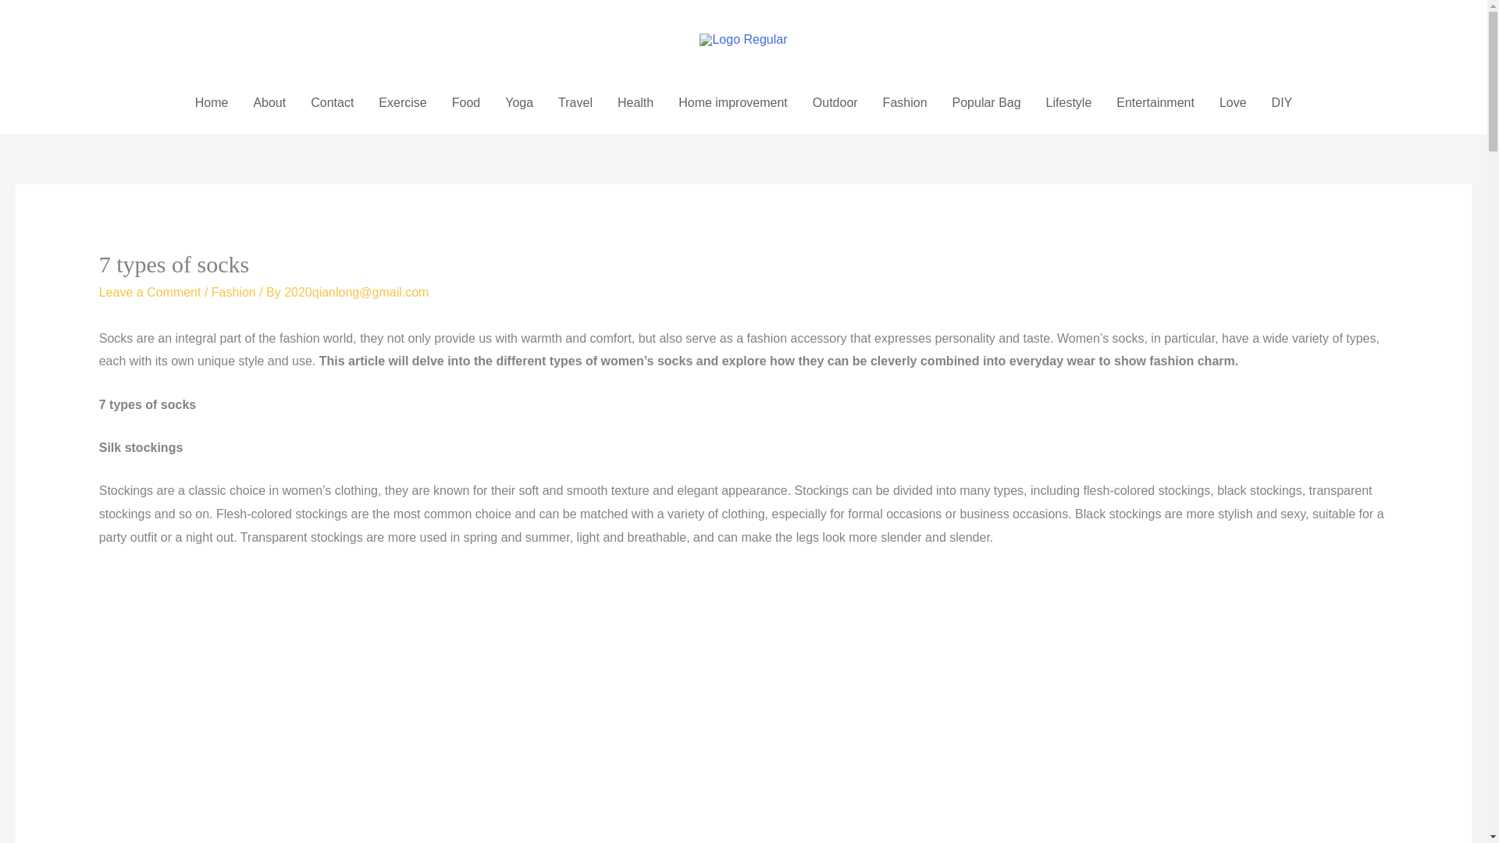  Describe the element at coordinates (402, 103) in the screenshot. I see `Exercise` at that location.